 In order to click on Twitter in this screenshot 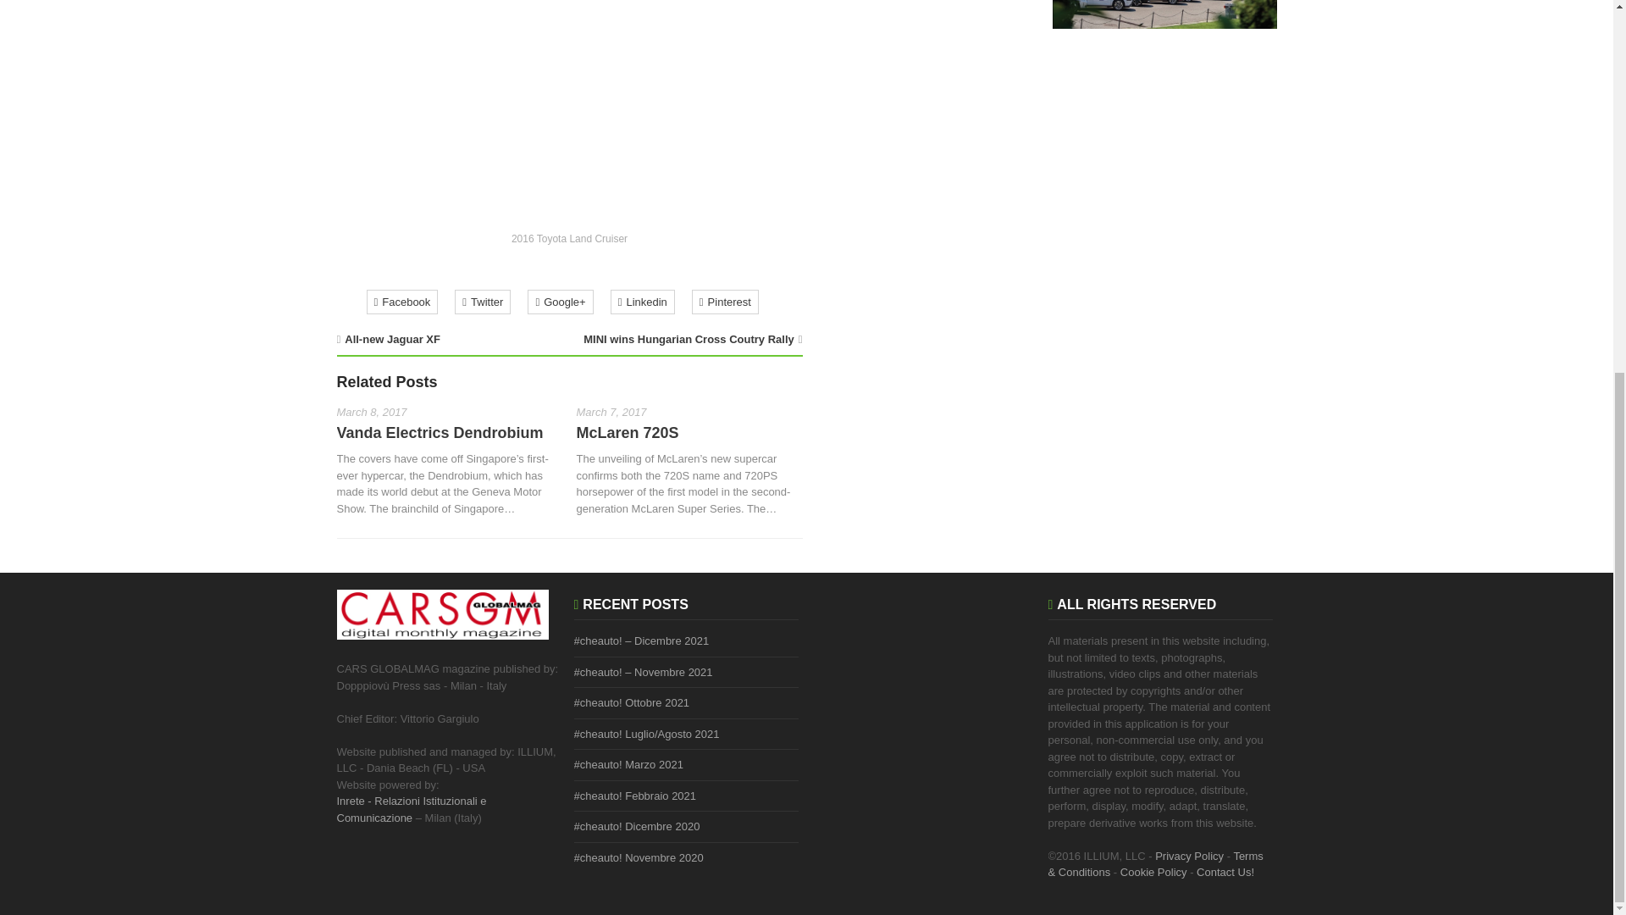, I will do `click(482, 302)`.